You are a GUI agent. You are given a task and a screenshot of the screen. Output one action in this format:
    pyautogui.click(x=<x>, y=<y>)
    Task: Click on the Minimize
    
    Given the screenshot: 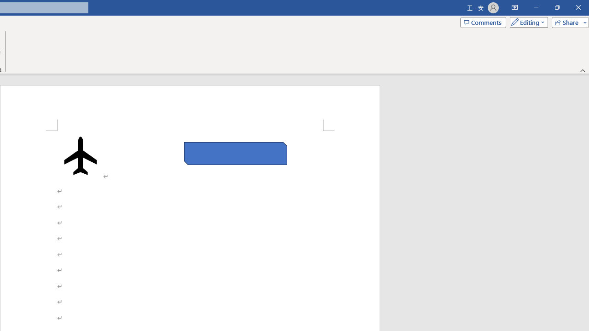 What is the action you would take?
    pyautogui.click(x=536, y=7)
    